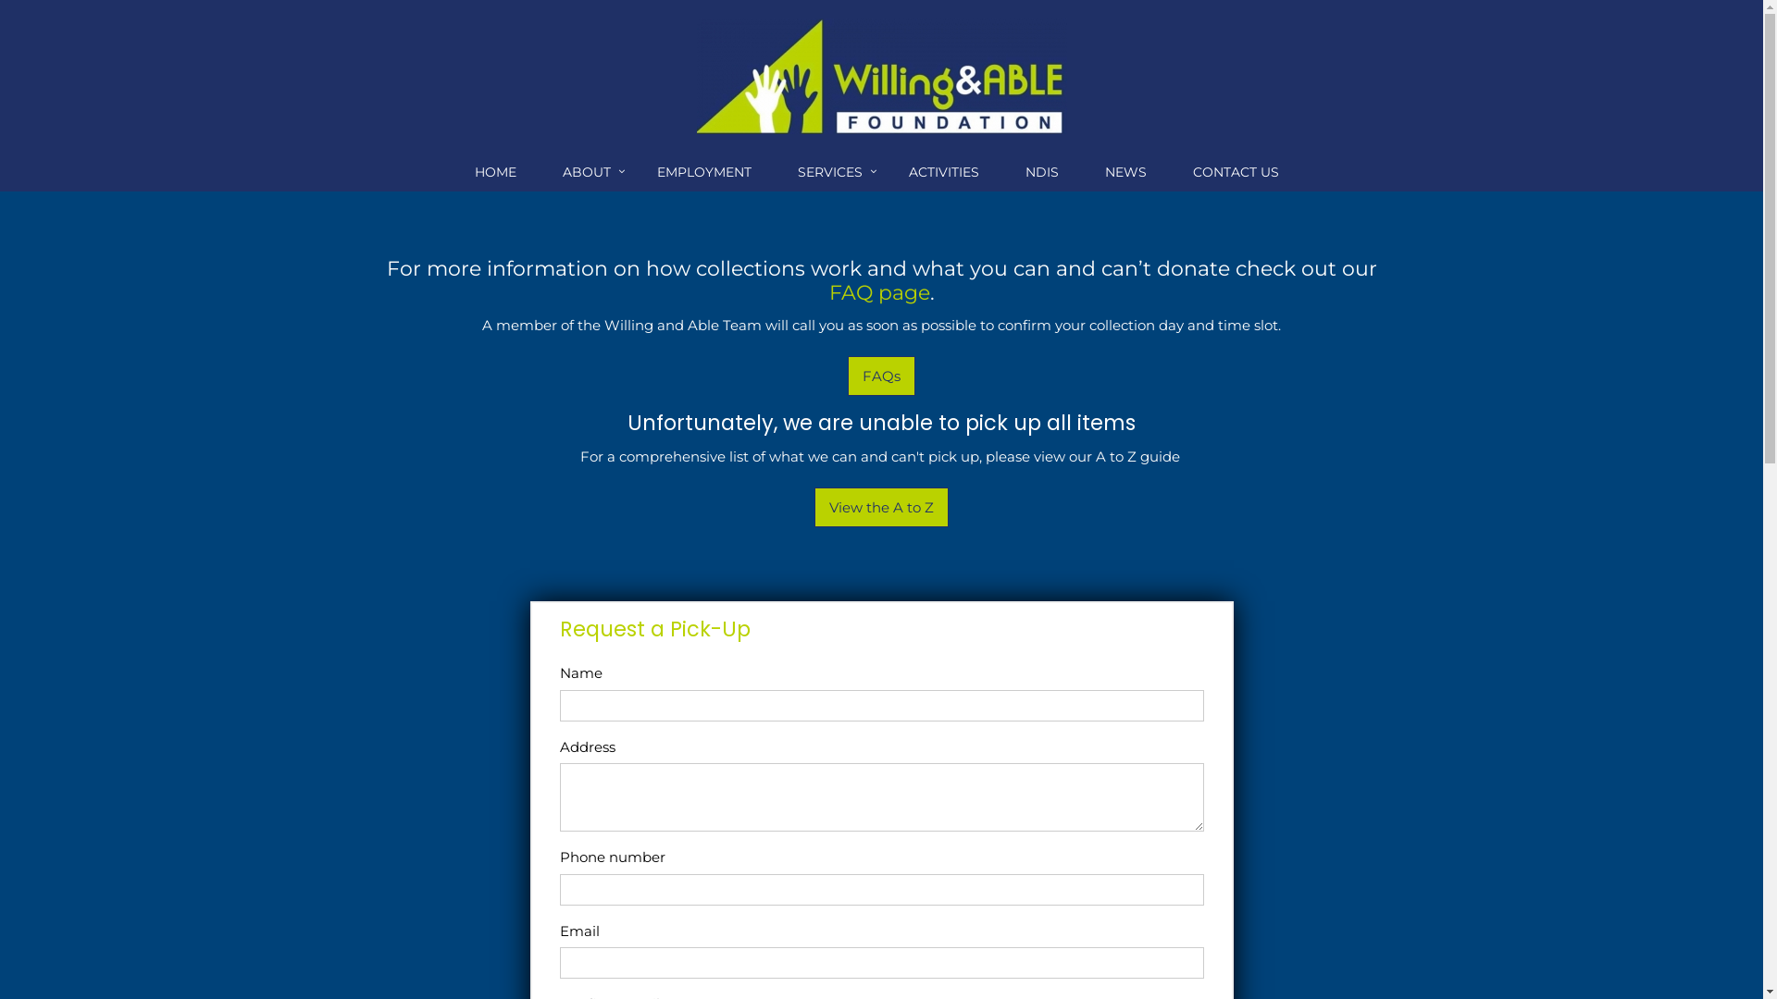  Describe the element at coordinates (709, 173) in the screenshot. I see `EMPLOYMENT` at that location.